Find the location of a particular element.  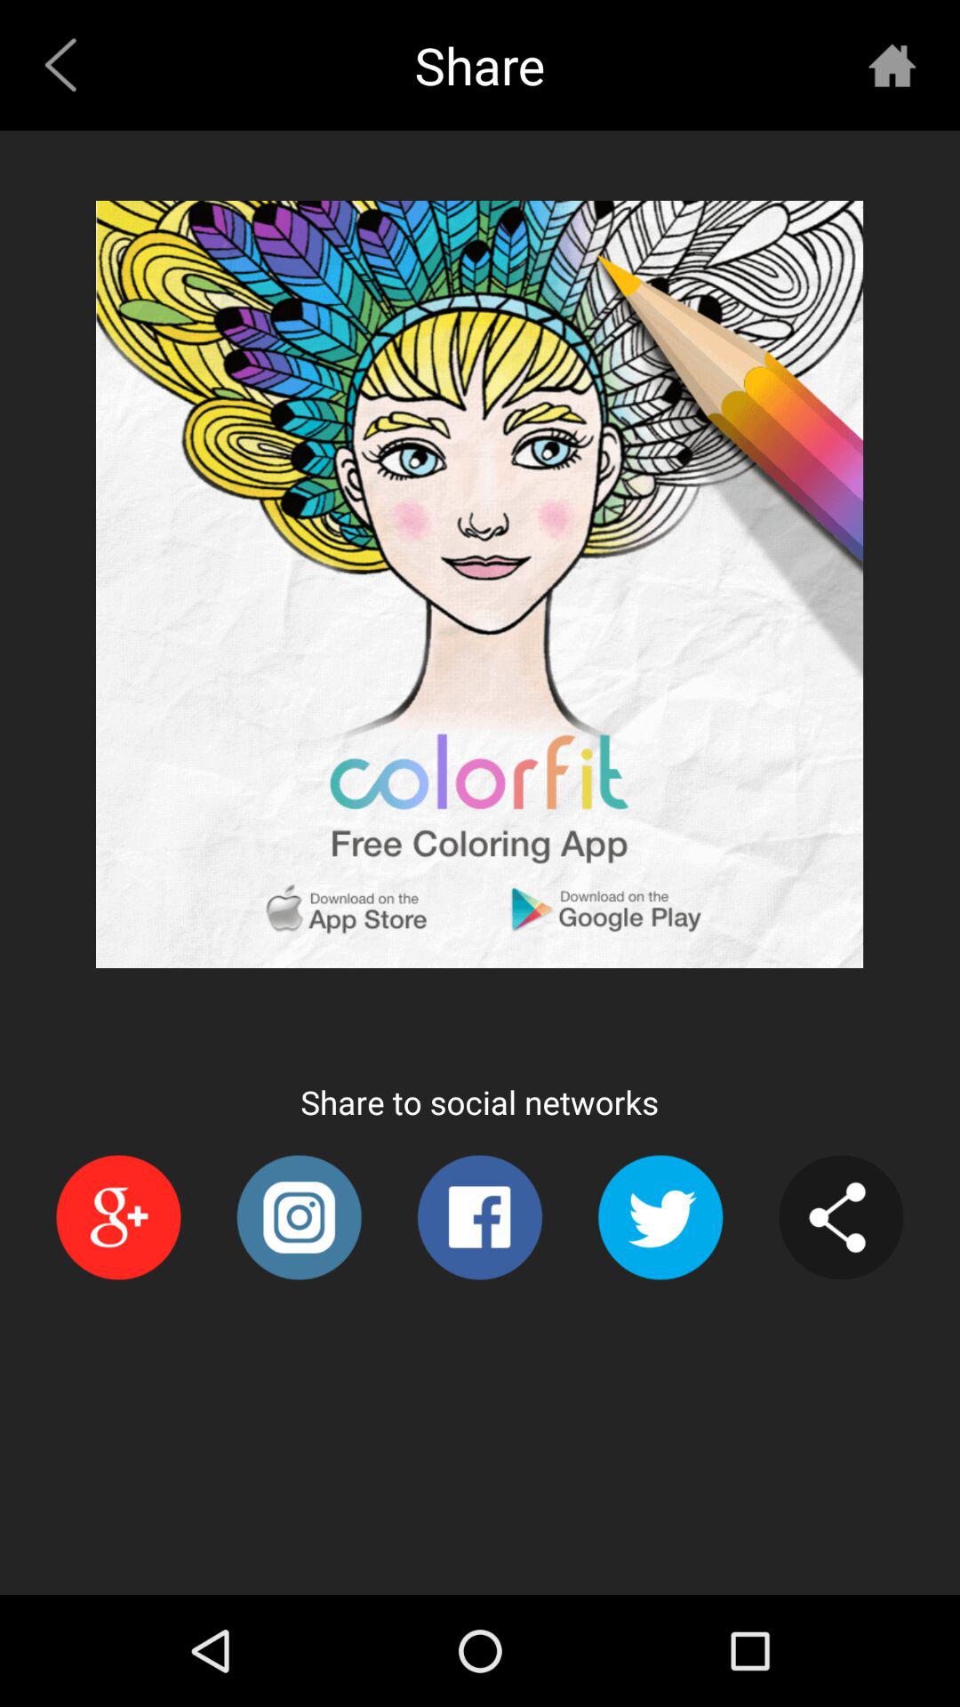

google app is located at coordinates (117, 1218).